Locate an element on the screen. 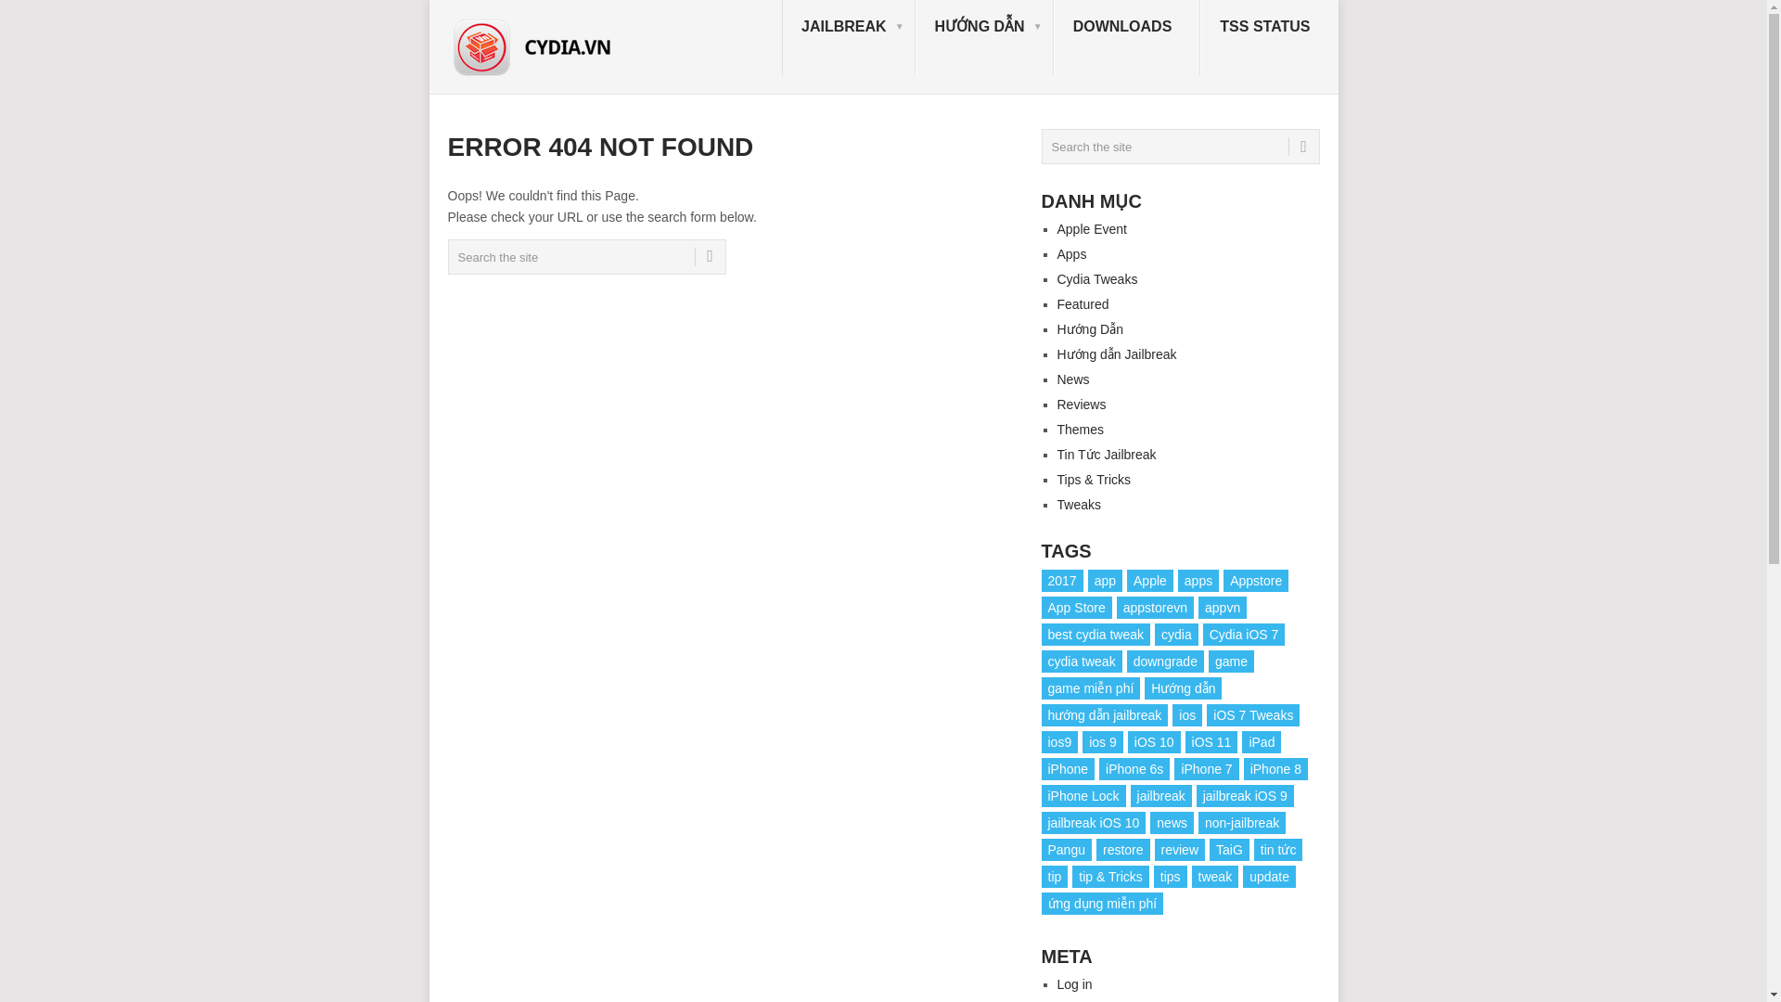 This screenshot has height=1002, width=1781. Reviews is located at coordinates (1082, 404).